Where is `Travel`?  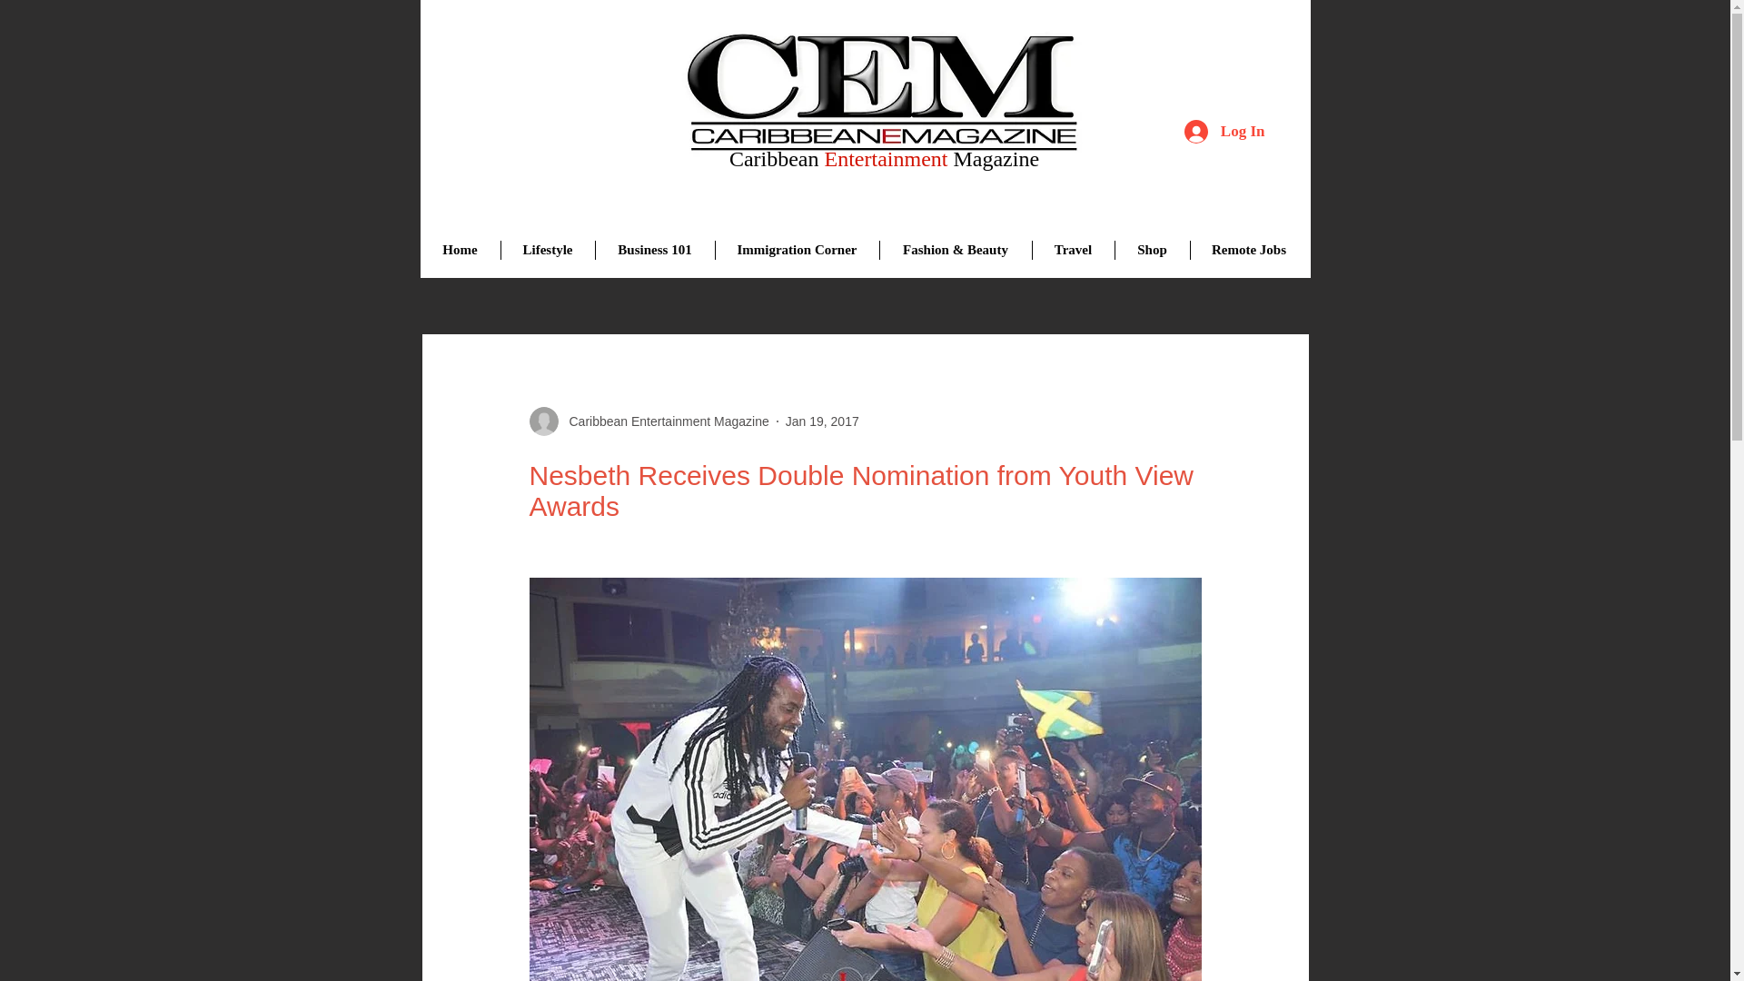
Travel is located at coordinates (1073, 250).